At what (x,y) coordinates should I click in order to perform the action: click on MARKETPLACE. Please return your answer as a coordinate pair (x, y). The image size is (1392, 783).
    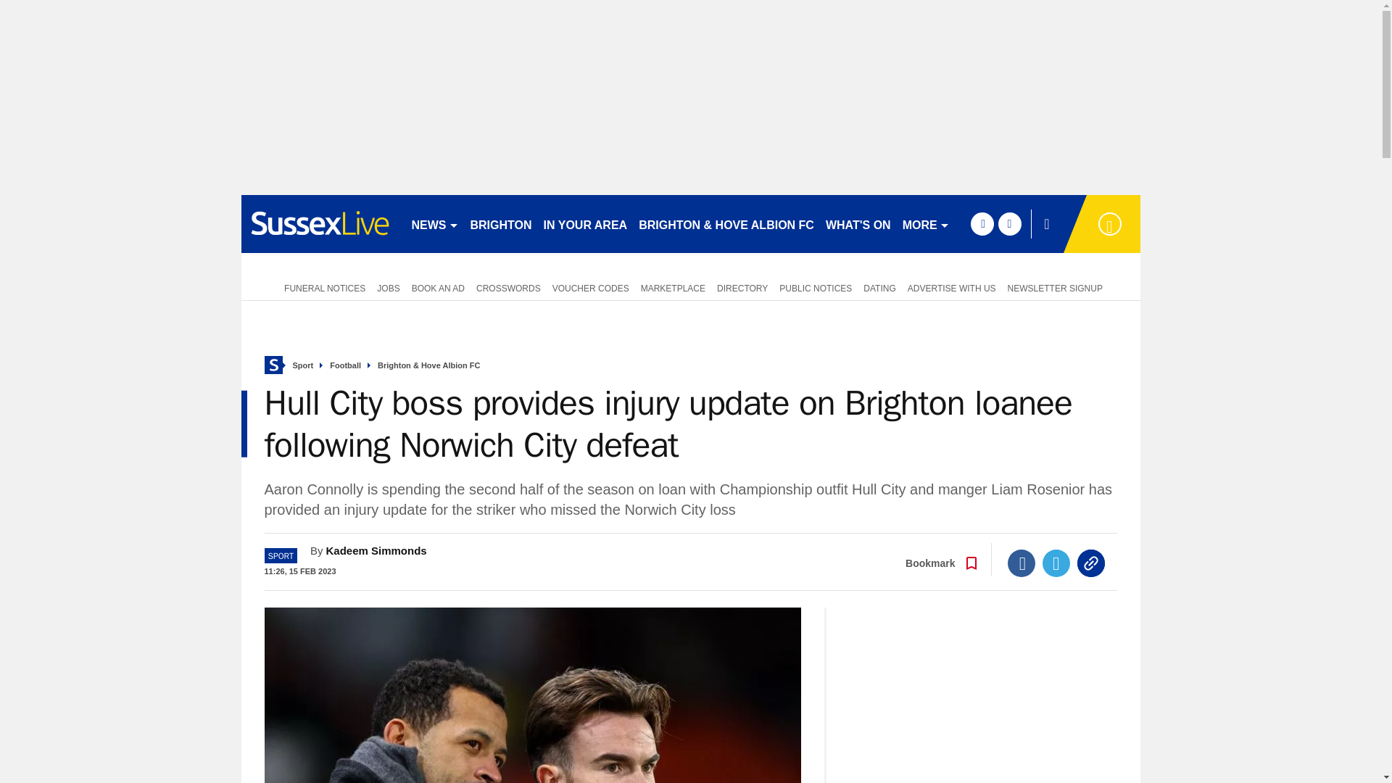
    Looking at the image, I should click on (673, 287).